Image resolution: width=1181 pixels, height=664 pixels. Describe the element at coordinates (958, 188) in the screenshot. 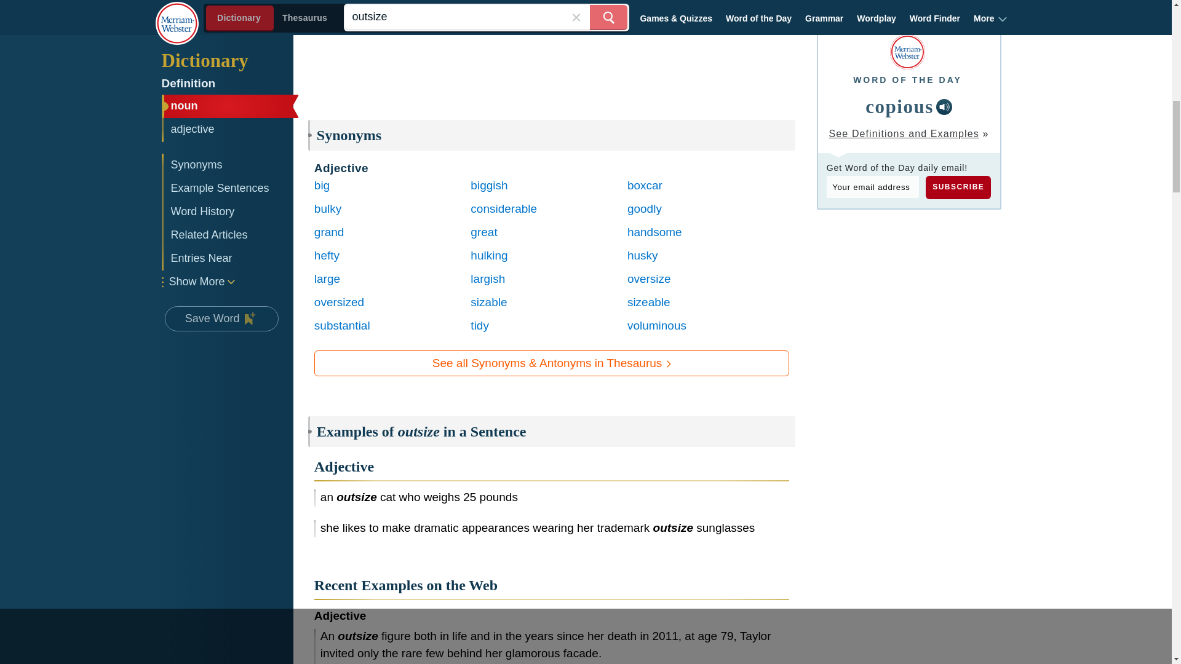

I see `SUBSCRIBE` at that location.